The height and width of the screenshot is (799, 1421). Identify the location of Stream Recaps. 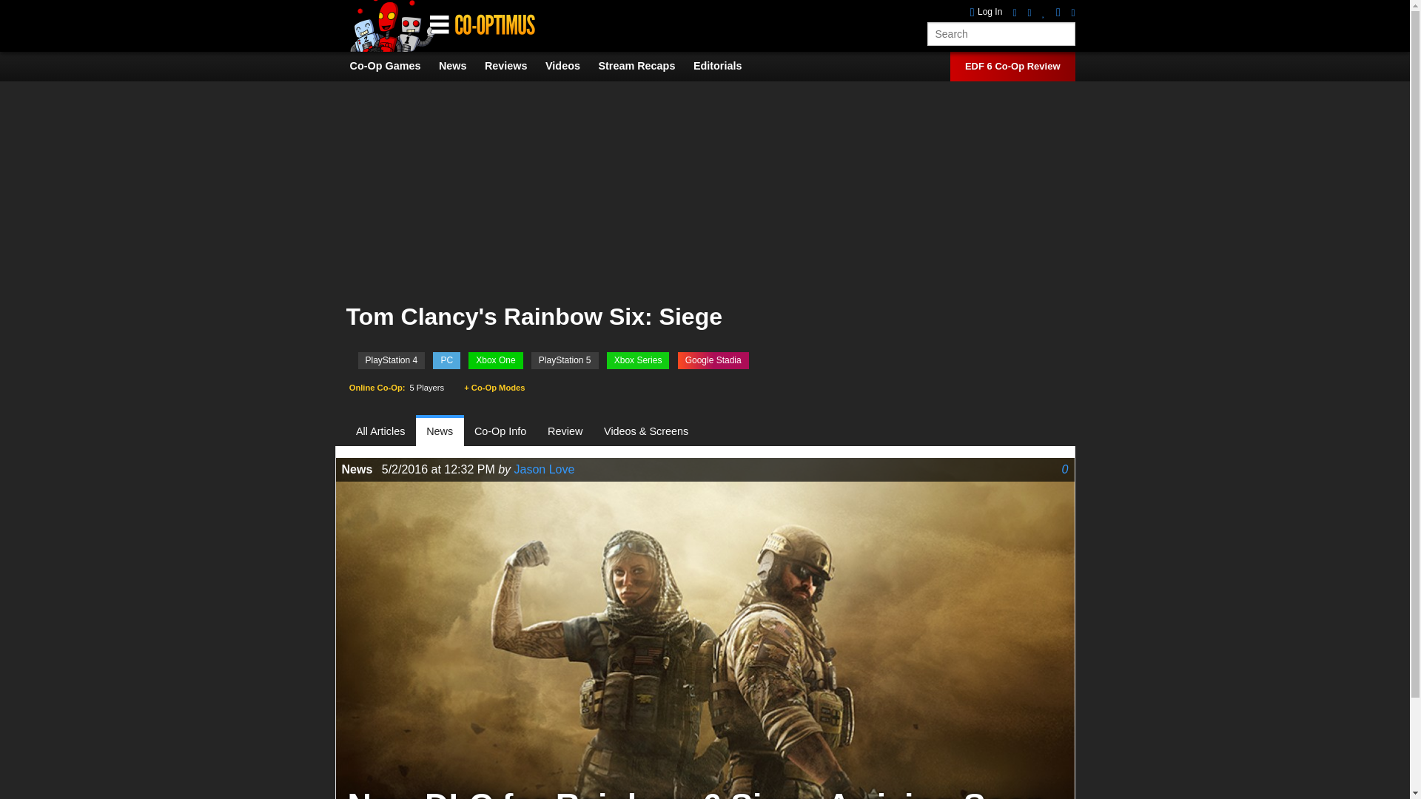
(644, 66).